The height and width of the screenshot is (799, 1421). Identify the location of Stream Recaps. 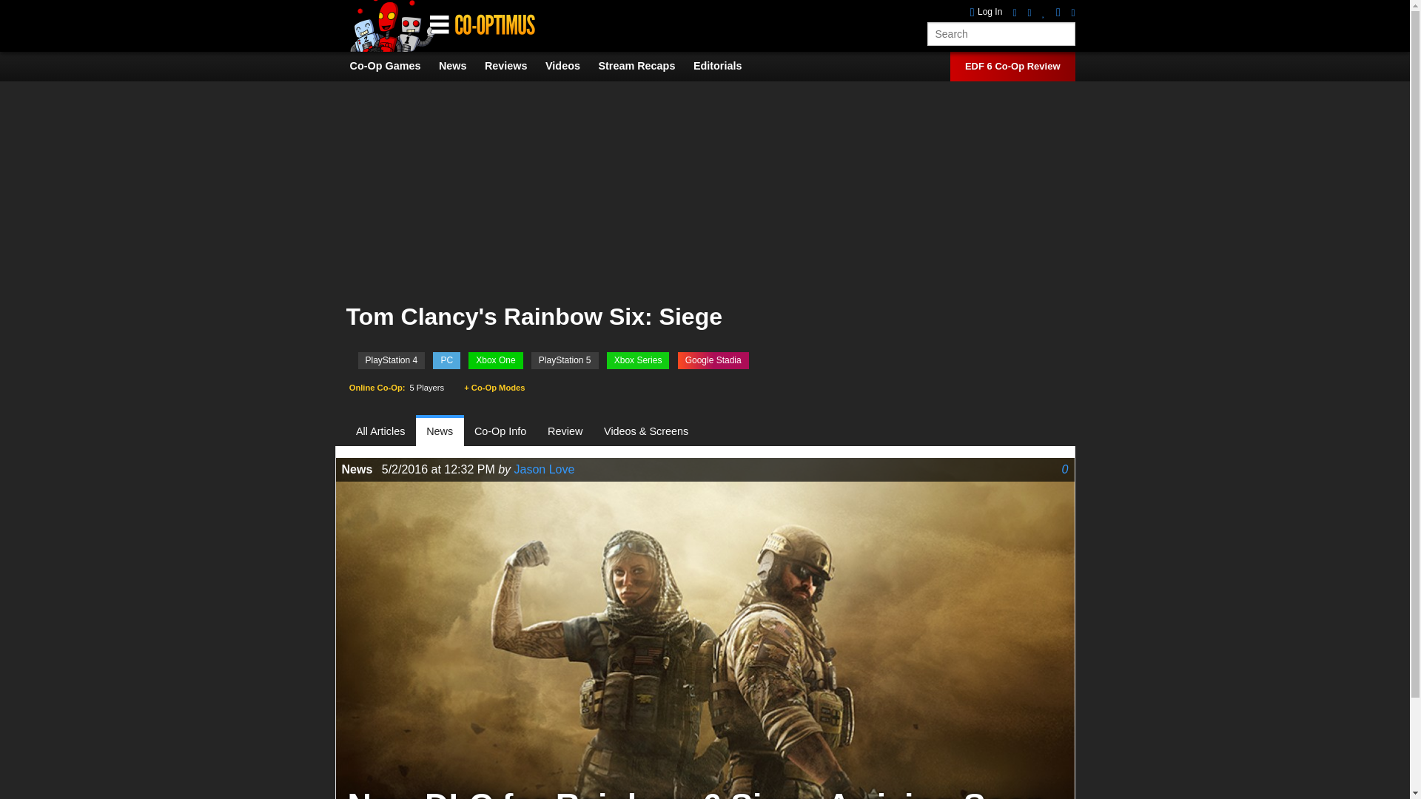
(644, 66).